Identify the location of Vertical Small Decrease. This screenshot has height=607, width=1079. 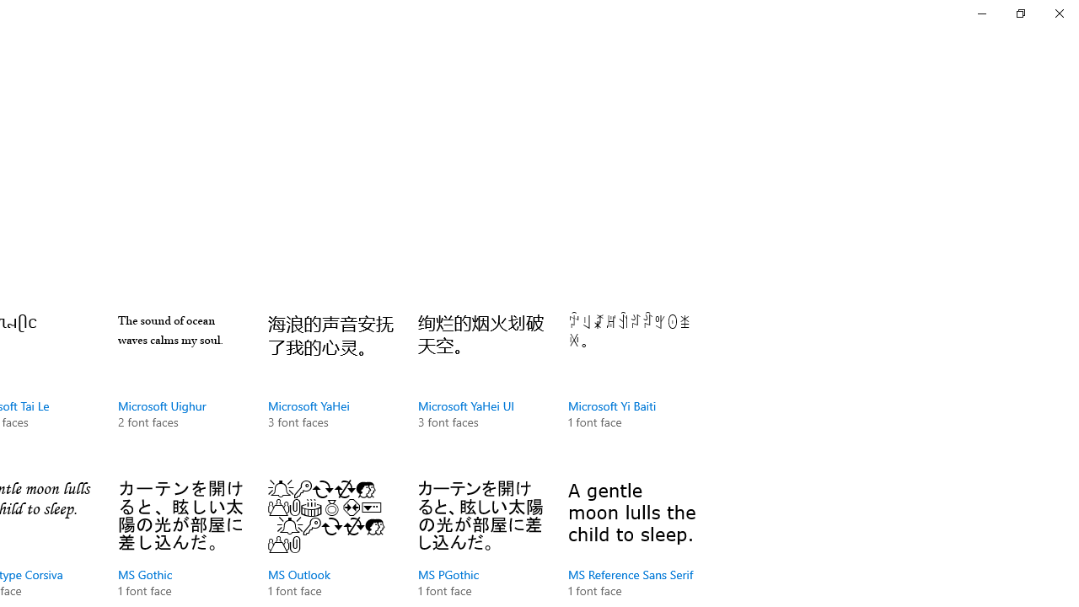
(1072, 88).